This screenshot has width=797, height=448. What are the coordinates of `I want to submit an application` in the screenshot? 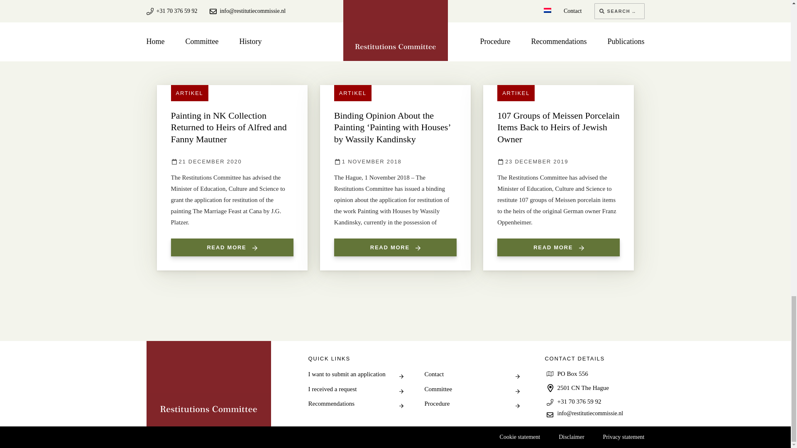 It's located at (355, 374).